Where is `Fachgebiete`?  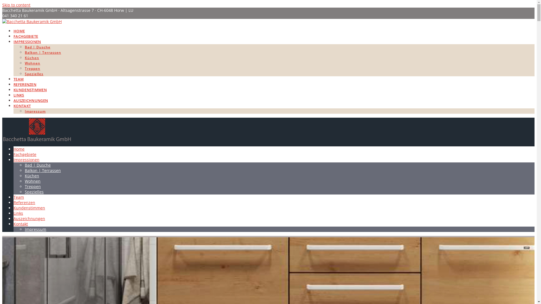
Fachgebiete is located at coordinates (25, 154).